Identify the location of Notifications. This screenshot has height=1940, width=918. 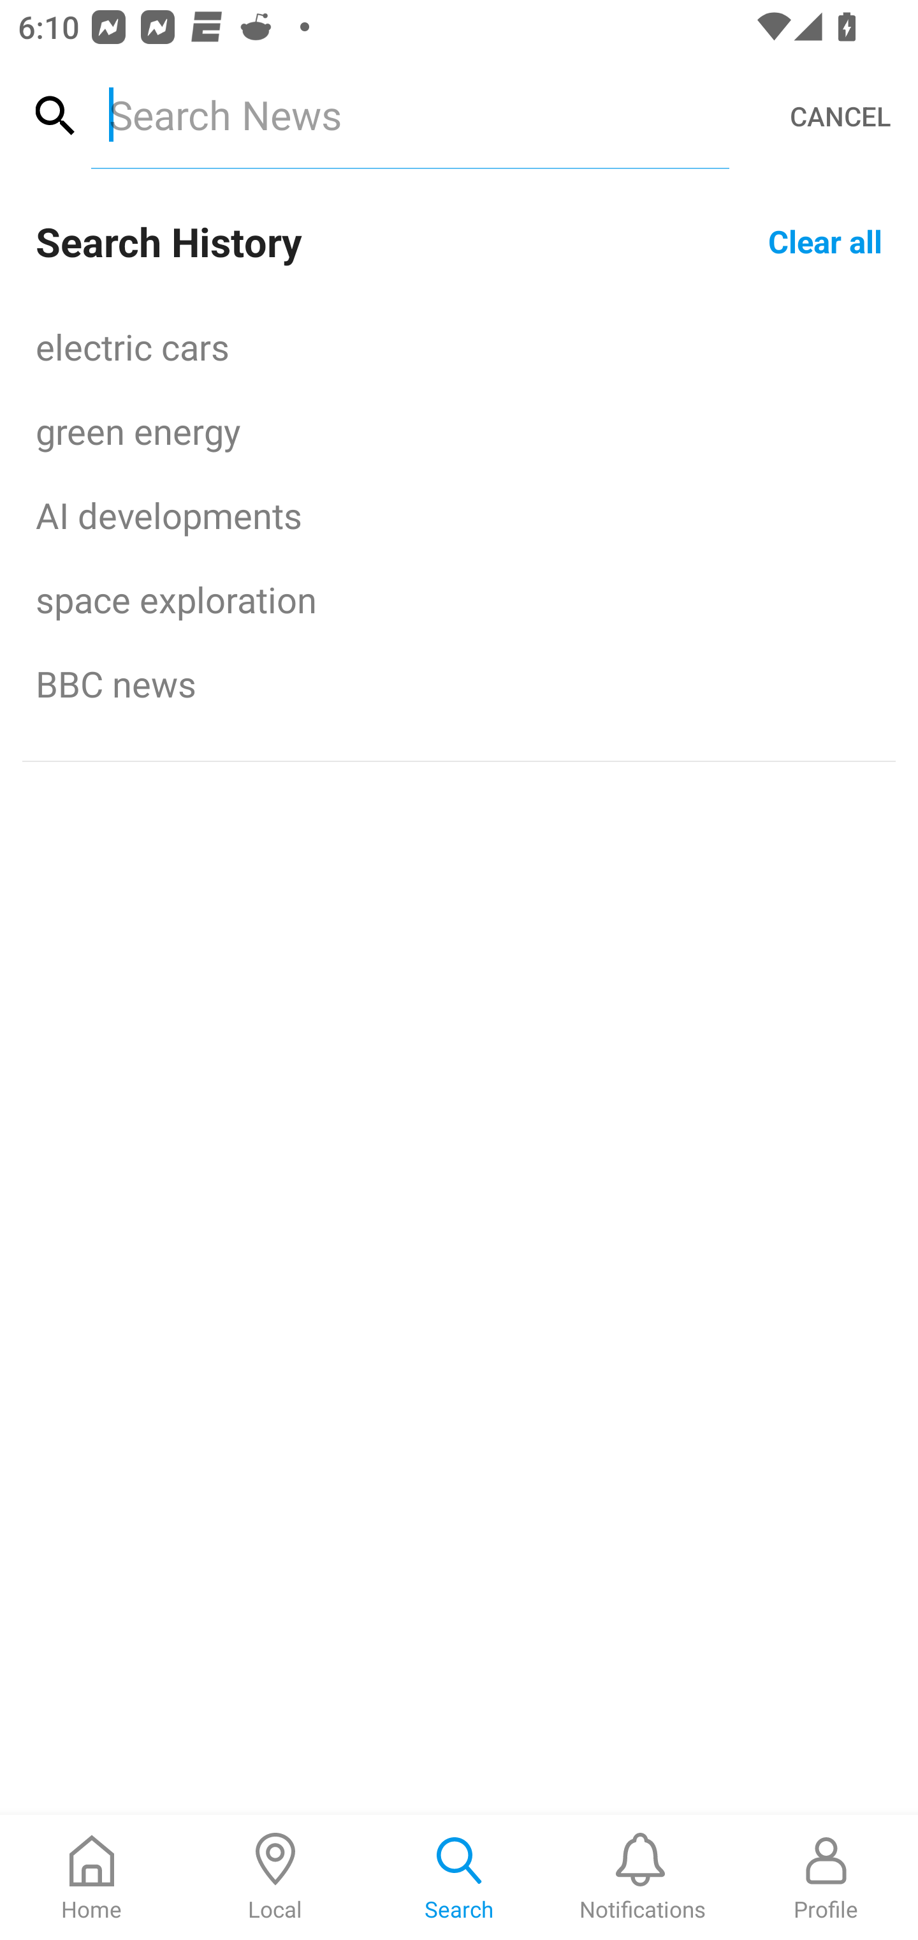
(643, 1877).